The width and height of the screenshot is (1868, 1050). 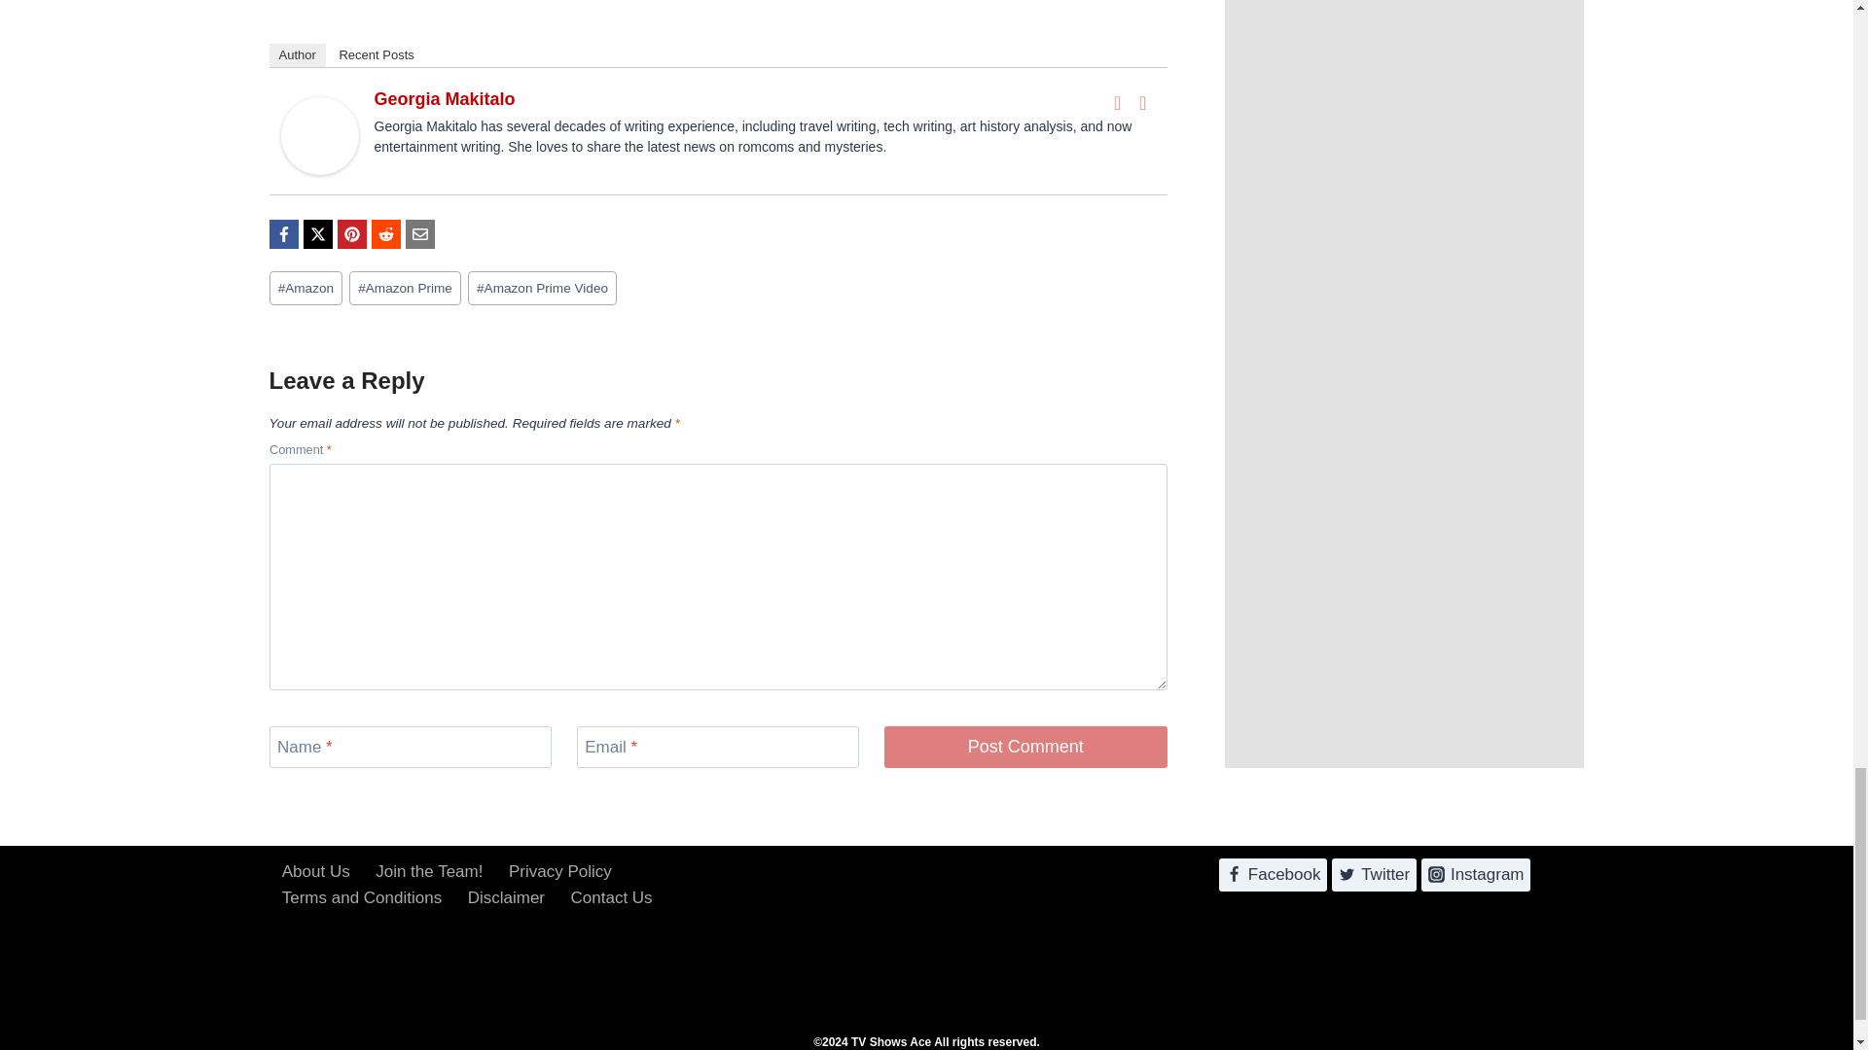 I want to click on Author, so click(x=297, y=55).